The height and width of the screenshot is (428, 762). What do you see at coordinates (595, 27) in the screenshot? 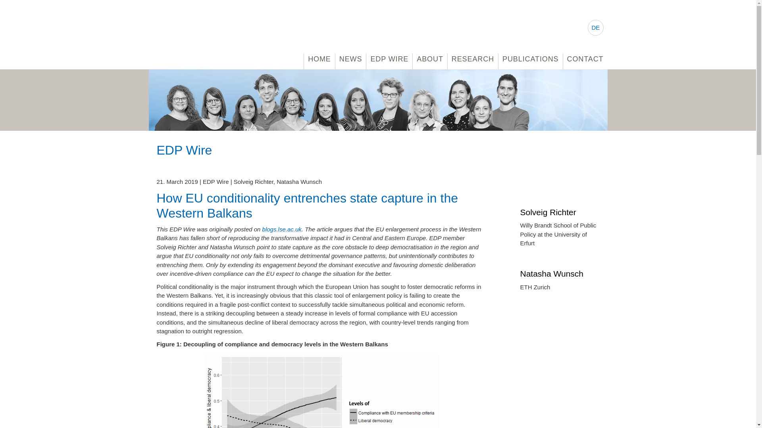
I see `DE` at bounding box center [595, 27].